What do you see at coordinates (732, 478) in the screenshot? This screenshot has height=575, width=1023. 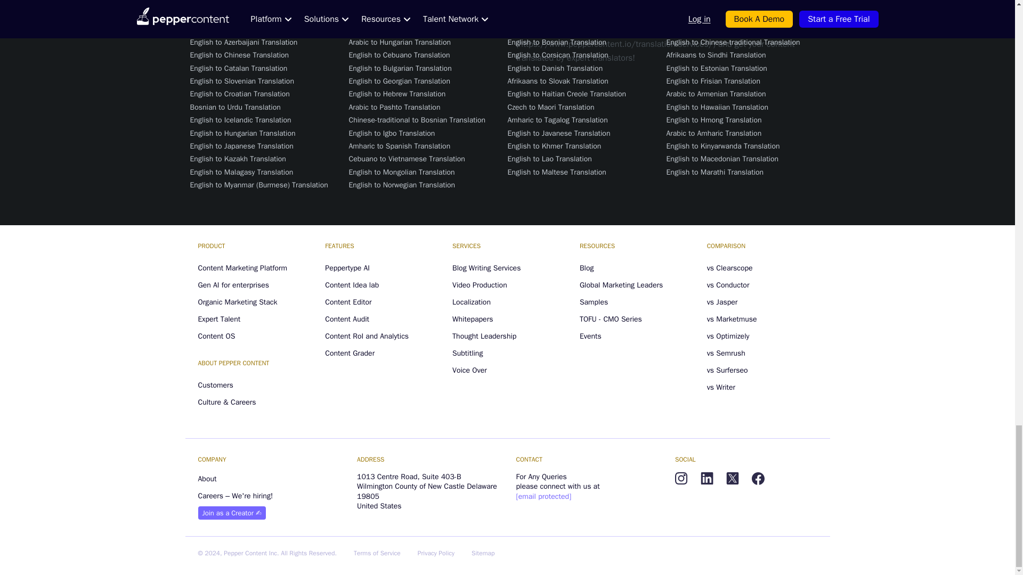 I see `twitter` at bounding box center [732, 478].